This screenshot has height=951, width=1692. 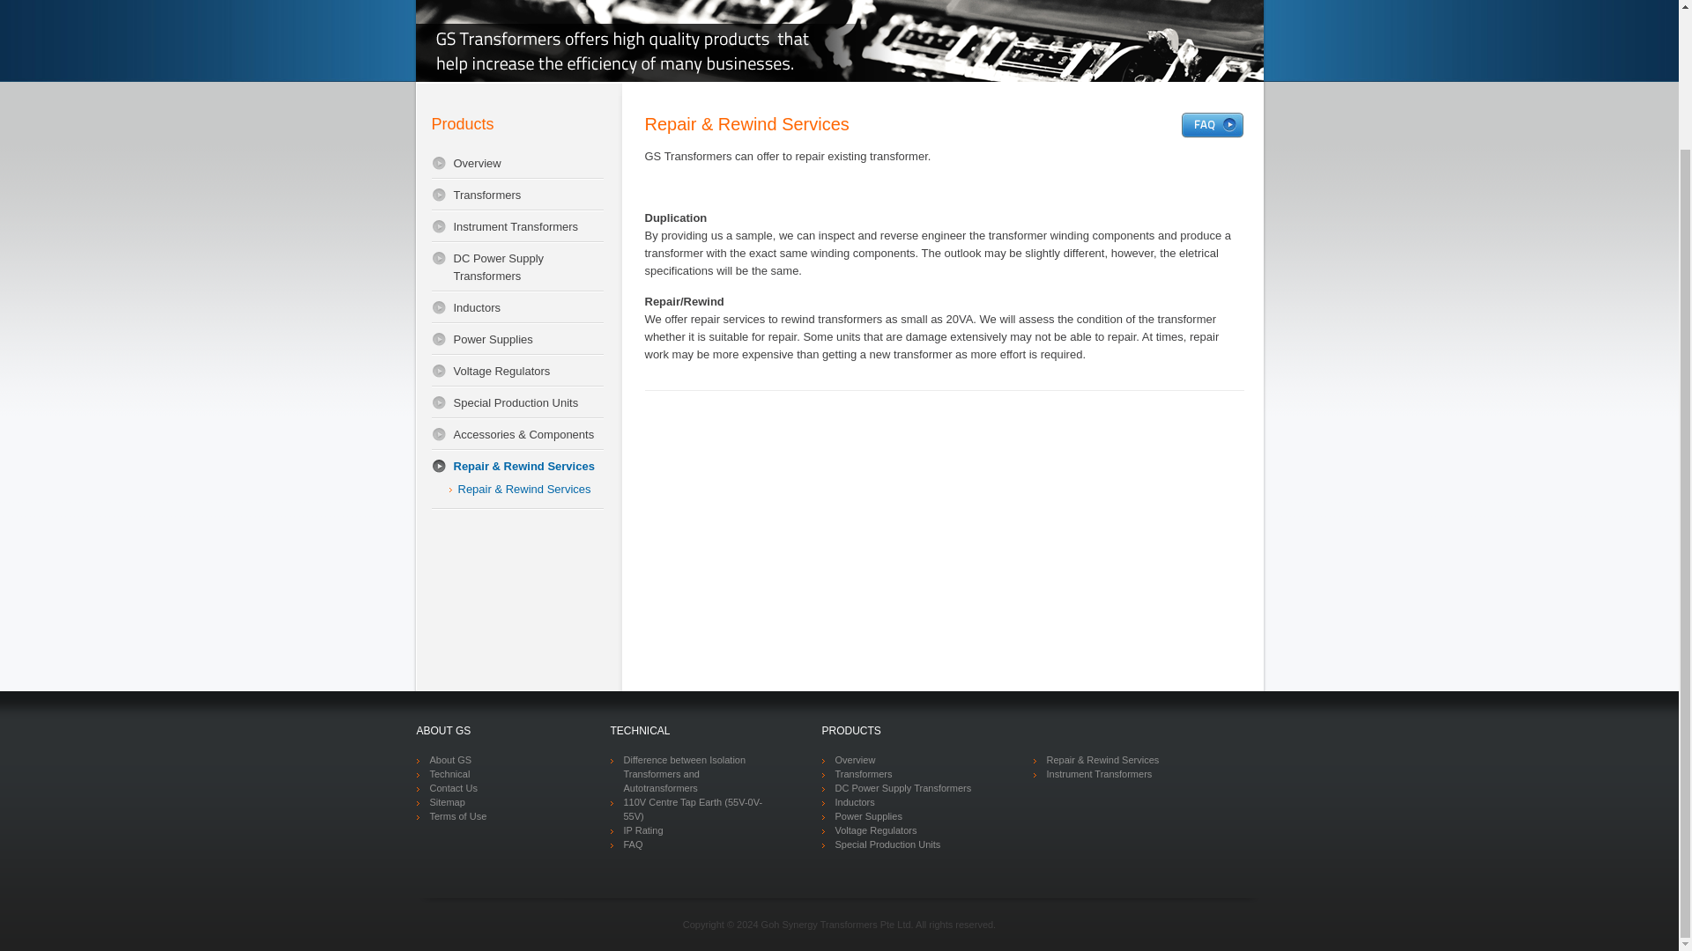 I want to click on Technical, so click(x=451, y=773).